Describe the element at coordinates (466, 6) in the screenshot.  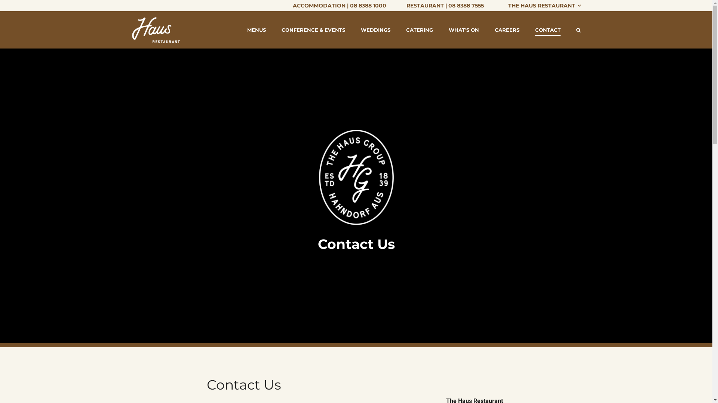
I see `08 8388 7555` at that location.